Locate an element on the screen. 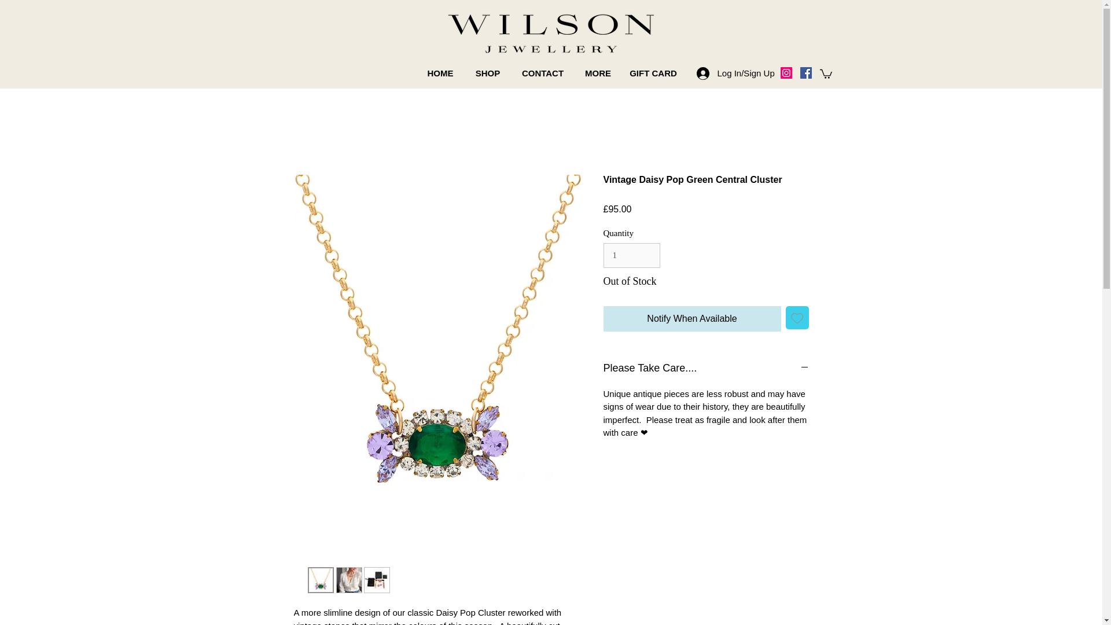  CONTACT is located at coordinates (542, 73).